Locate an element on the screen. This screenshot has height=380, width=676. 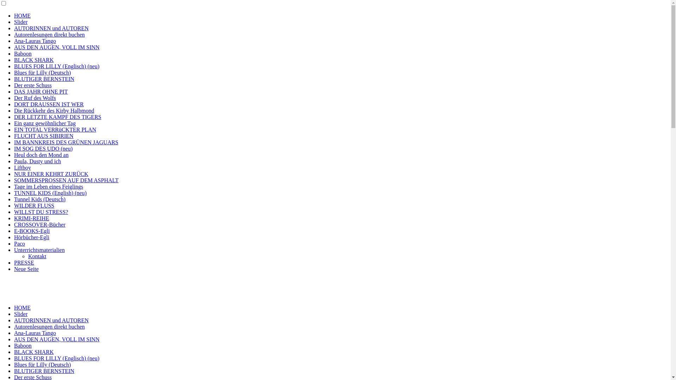
WILLST DU STRESS? is located at coordinates (41, 212).